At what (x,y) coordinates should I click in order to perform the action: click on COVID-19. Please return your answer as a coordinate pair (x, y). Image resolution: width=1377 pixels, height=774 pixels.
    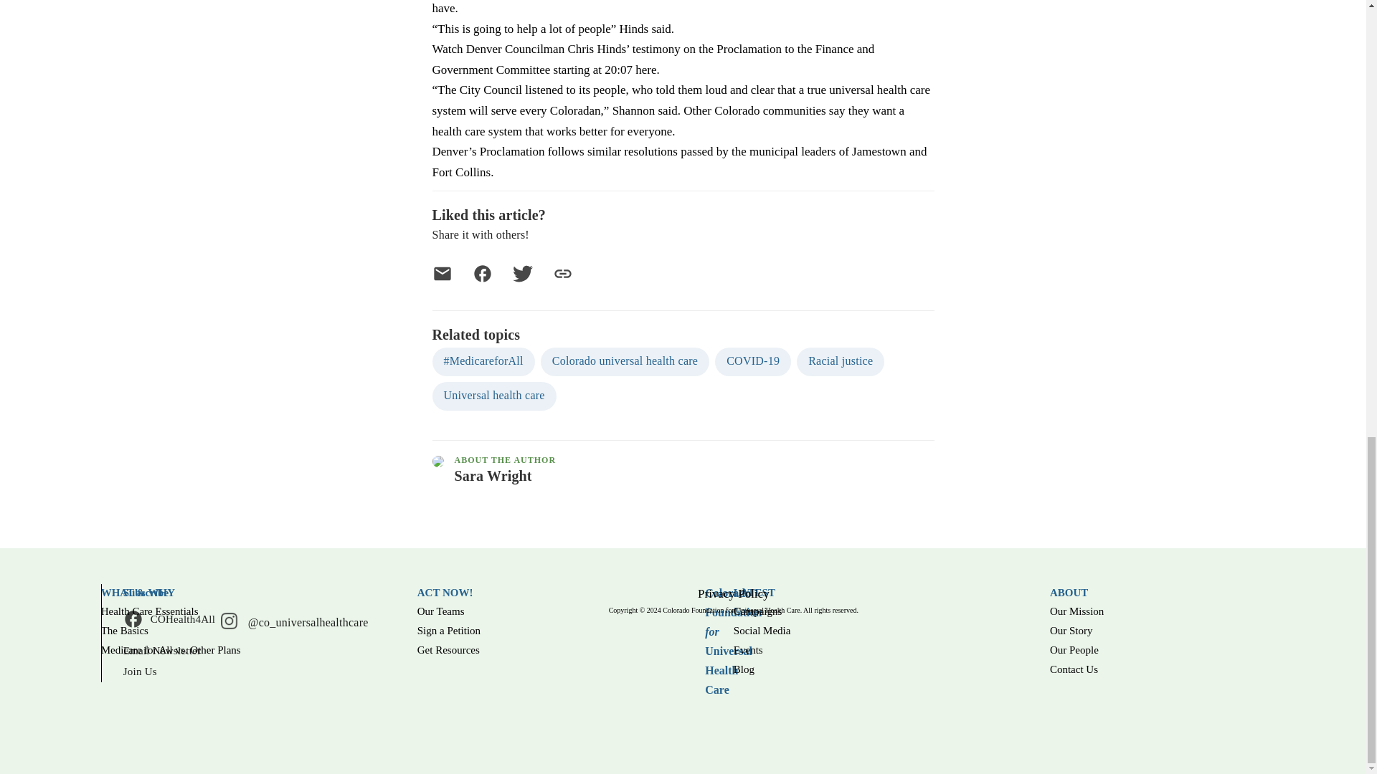
    Looking at the image, I should click on (756, 361).